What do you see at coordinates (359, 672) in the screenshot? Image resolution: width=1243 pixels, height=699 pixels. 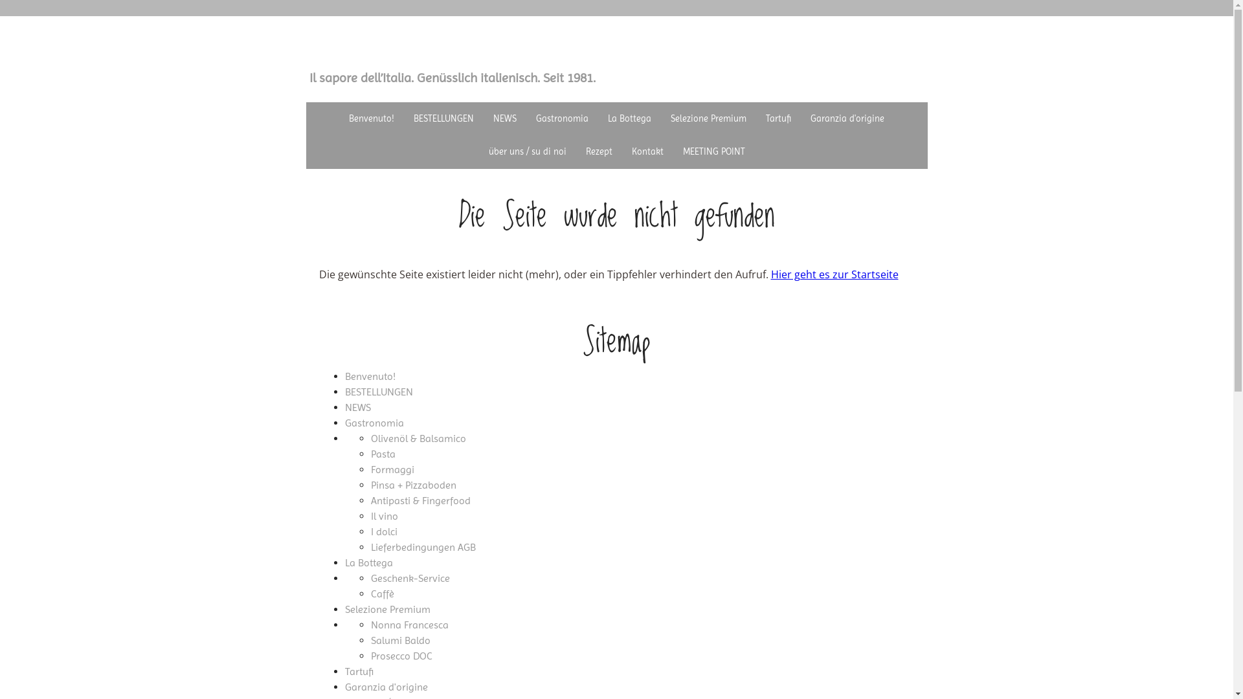 I see `Tartufi` at bounding box center [359, 672].